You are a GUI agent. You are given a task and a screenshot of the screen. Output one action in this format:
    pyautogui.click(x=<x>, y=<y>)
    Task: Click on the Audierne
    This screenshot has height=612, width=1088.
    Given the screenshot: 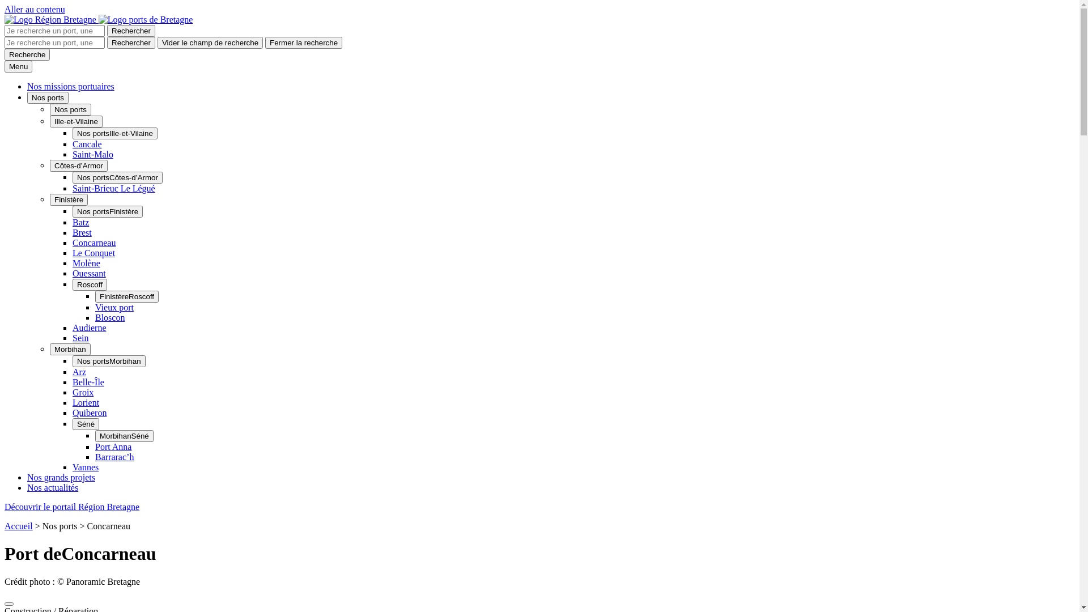 What is the action you would take?
    pyautogui.click(x=90, y=328)
    